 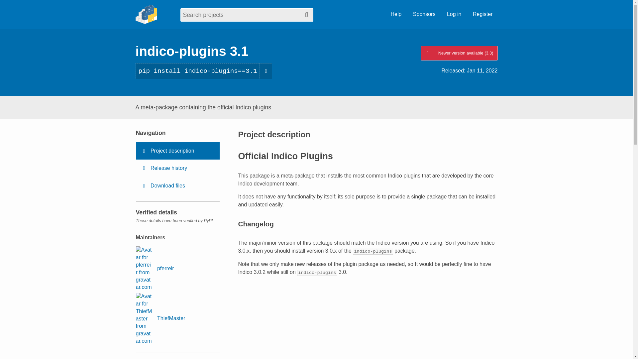 I want to click on pferreir, so click(x=154, y=268).